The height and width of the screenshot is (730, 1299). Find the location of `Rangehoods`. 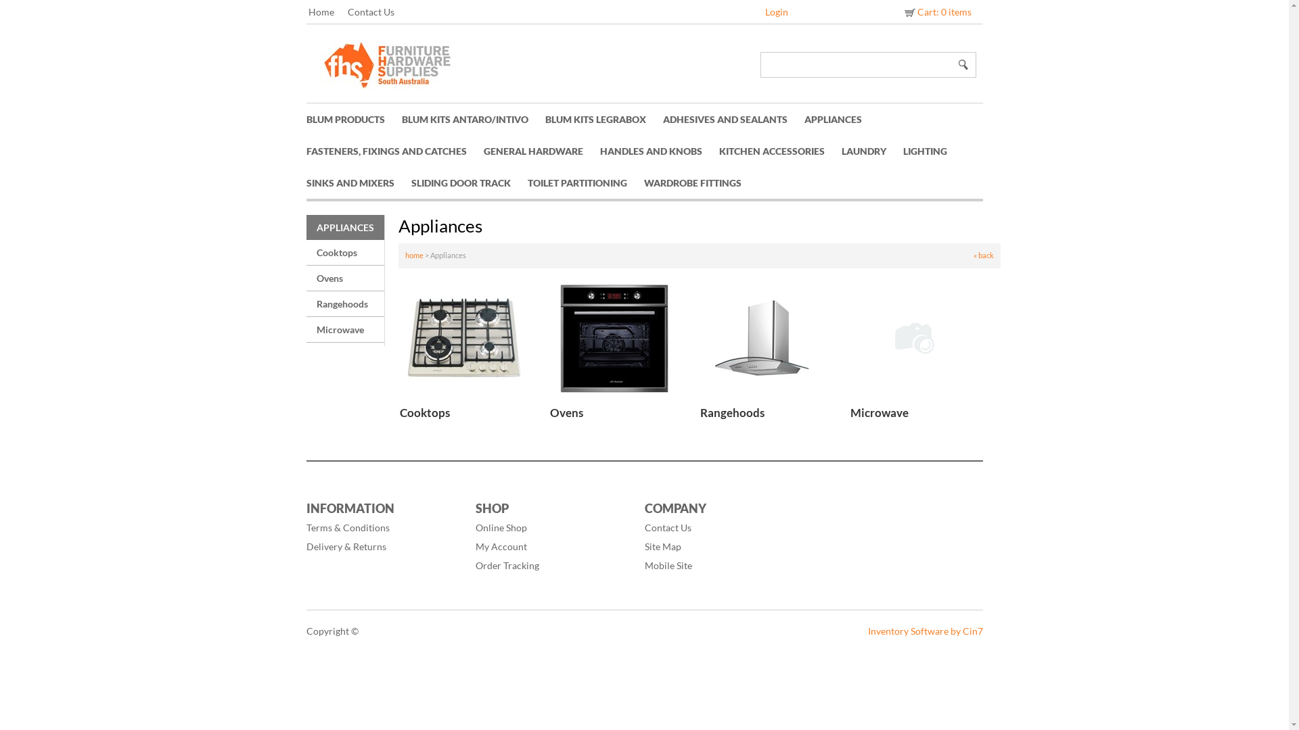

Rangehoods is located at coordinates (732, 412).